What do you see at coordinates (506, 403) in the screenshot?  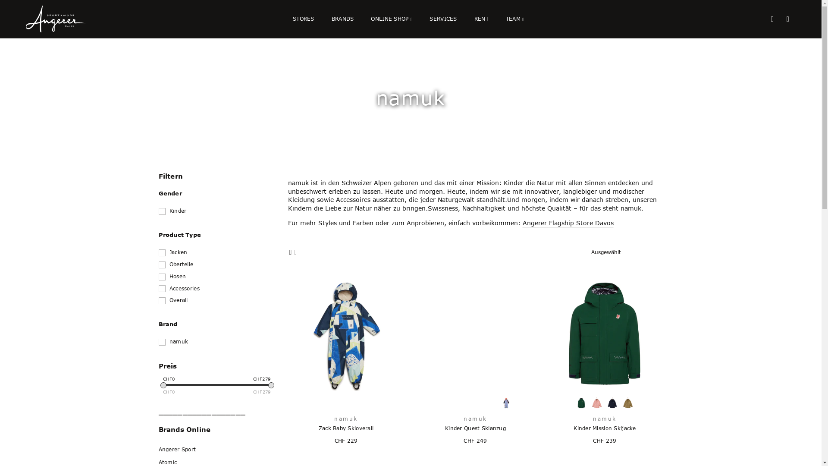 I see `Purple blue / Coral` at bounding box center [506, 403].